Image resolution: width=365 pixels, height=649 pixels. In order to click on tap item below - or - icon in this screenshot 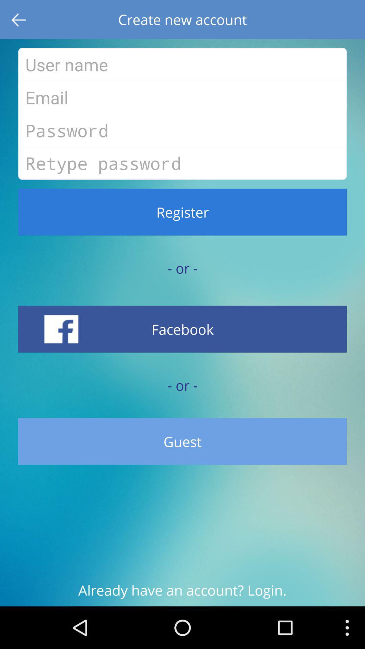, I will do `click(182, 441)`.